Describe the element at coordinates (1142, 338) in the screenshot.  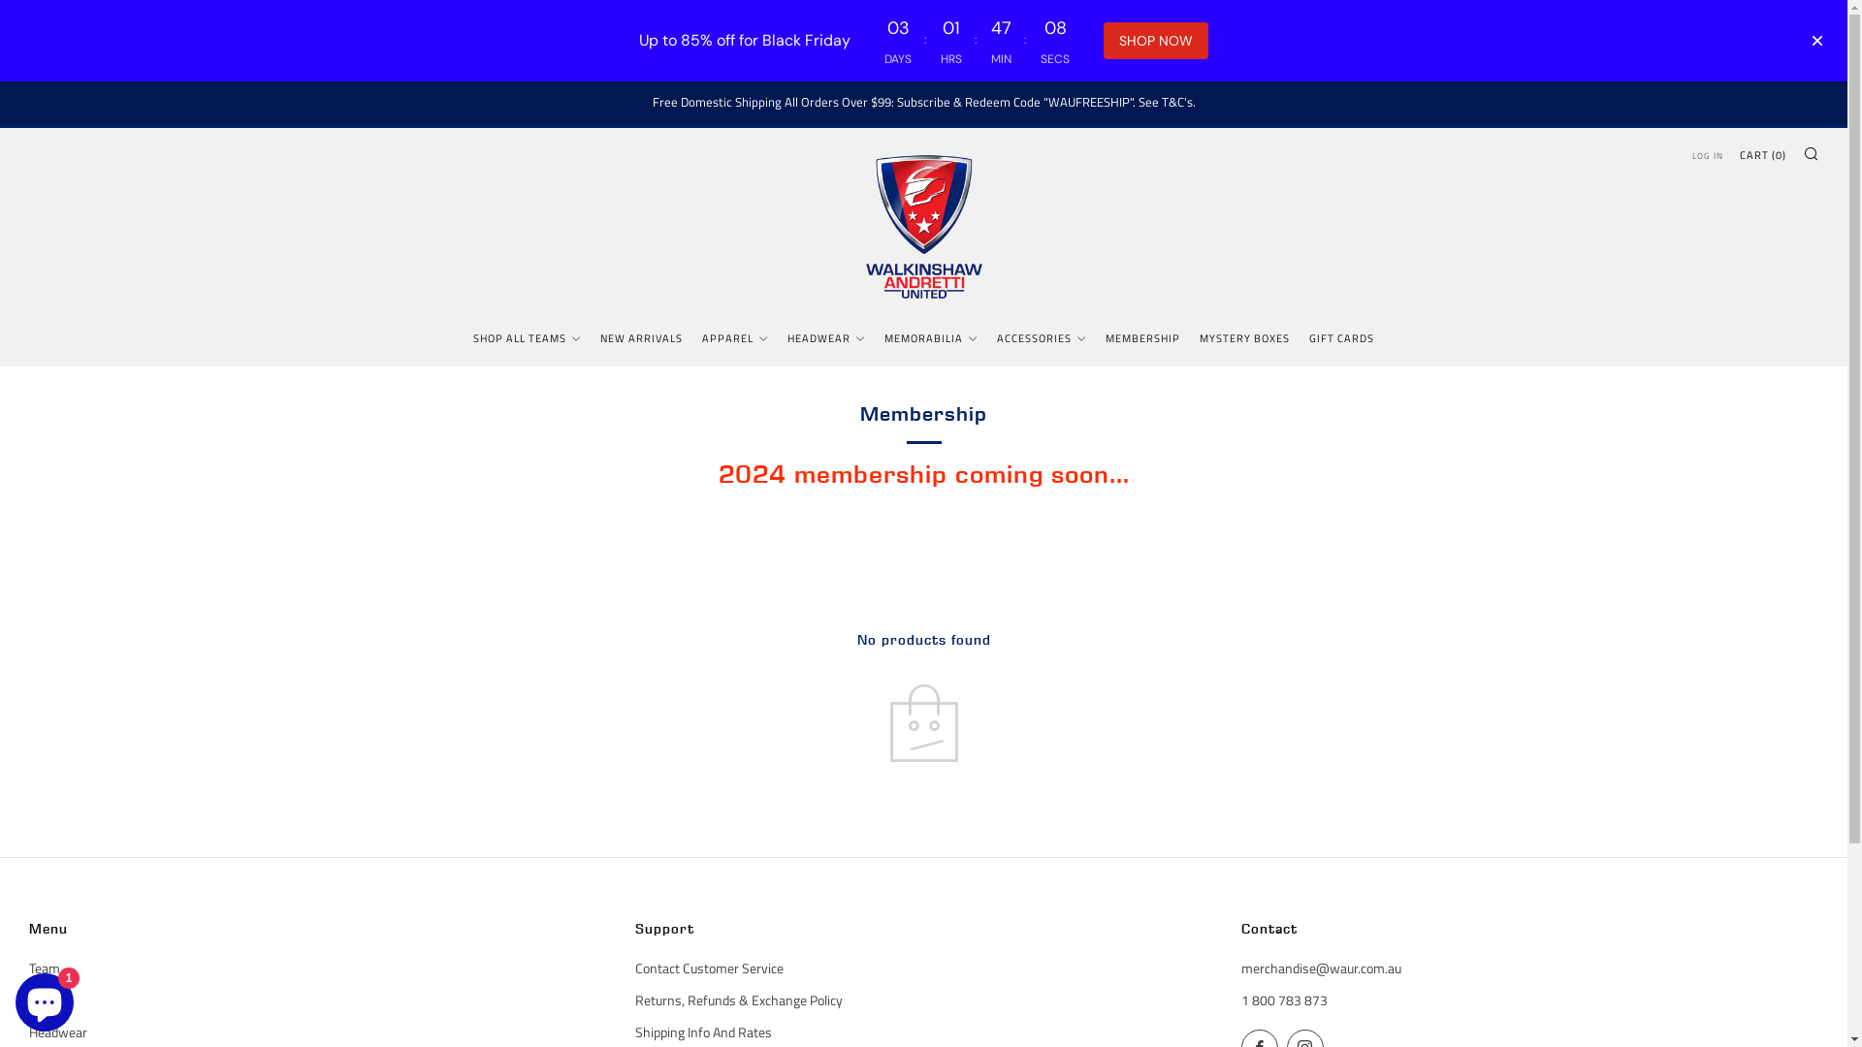
I see `MEMBERSHIP` at that location.